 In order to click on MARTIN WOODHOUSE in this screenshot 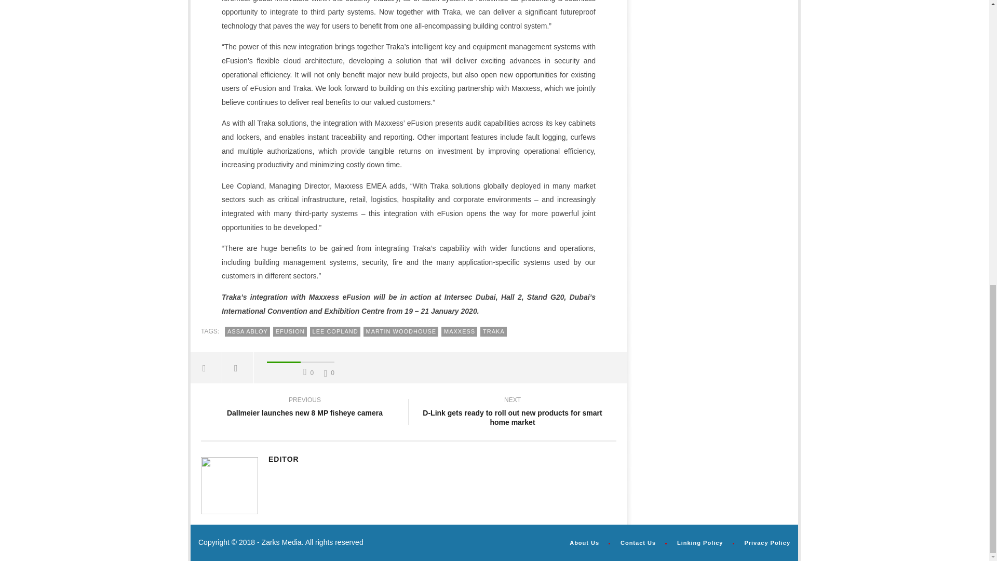, I will do `click(401, 331)`.